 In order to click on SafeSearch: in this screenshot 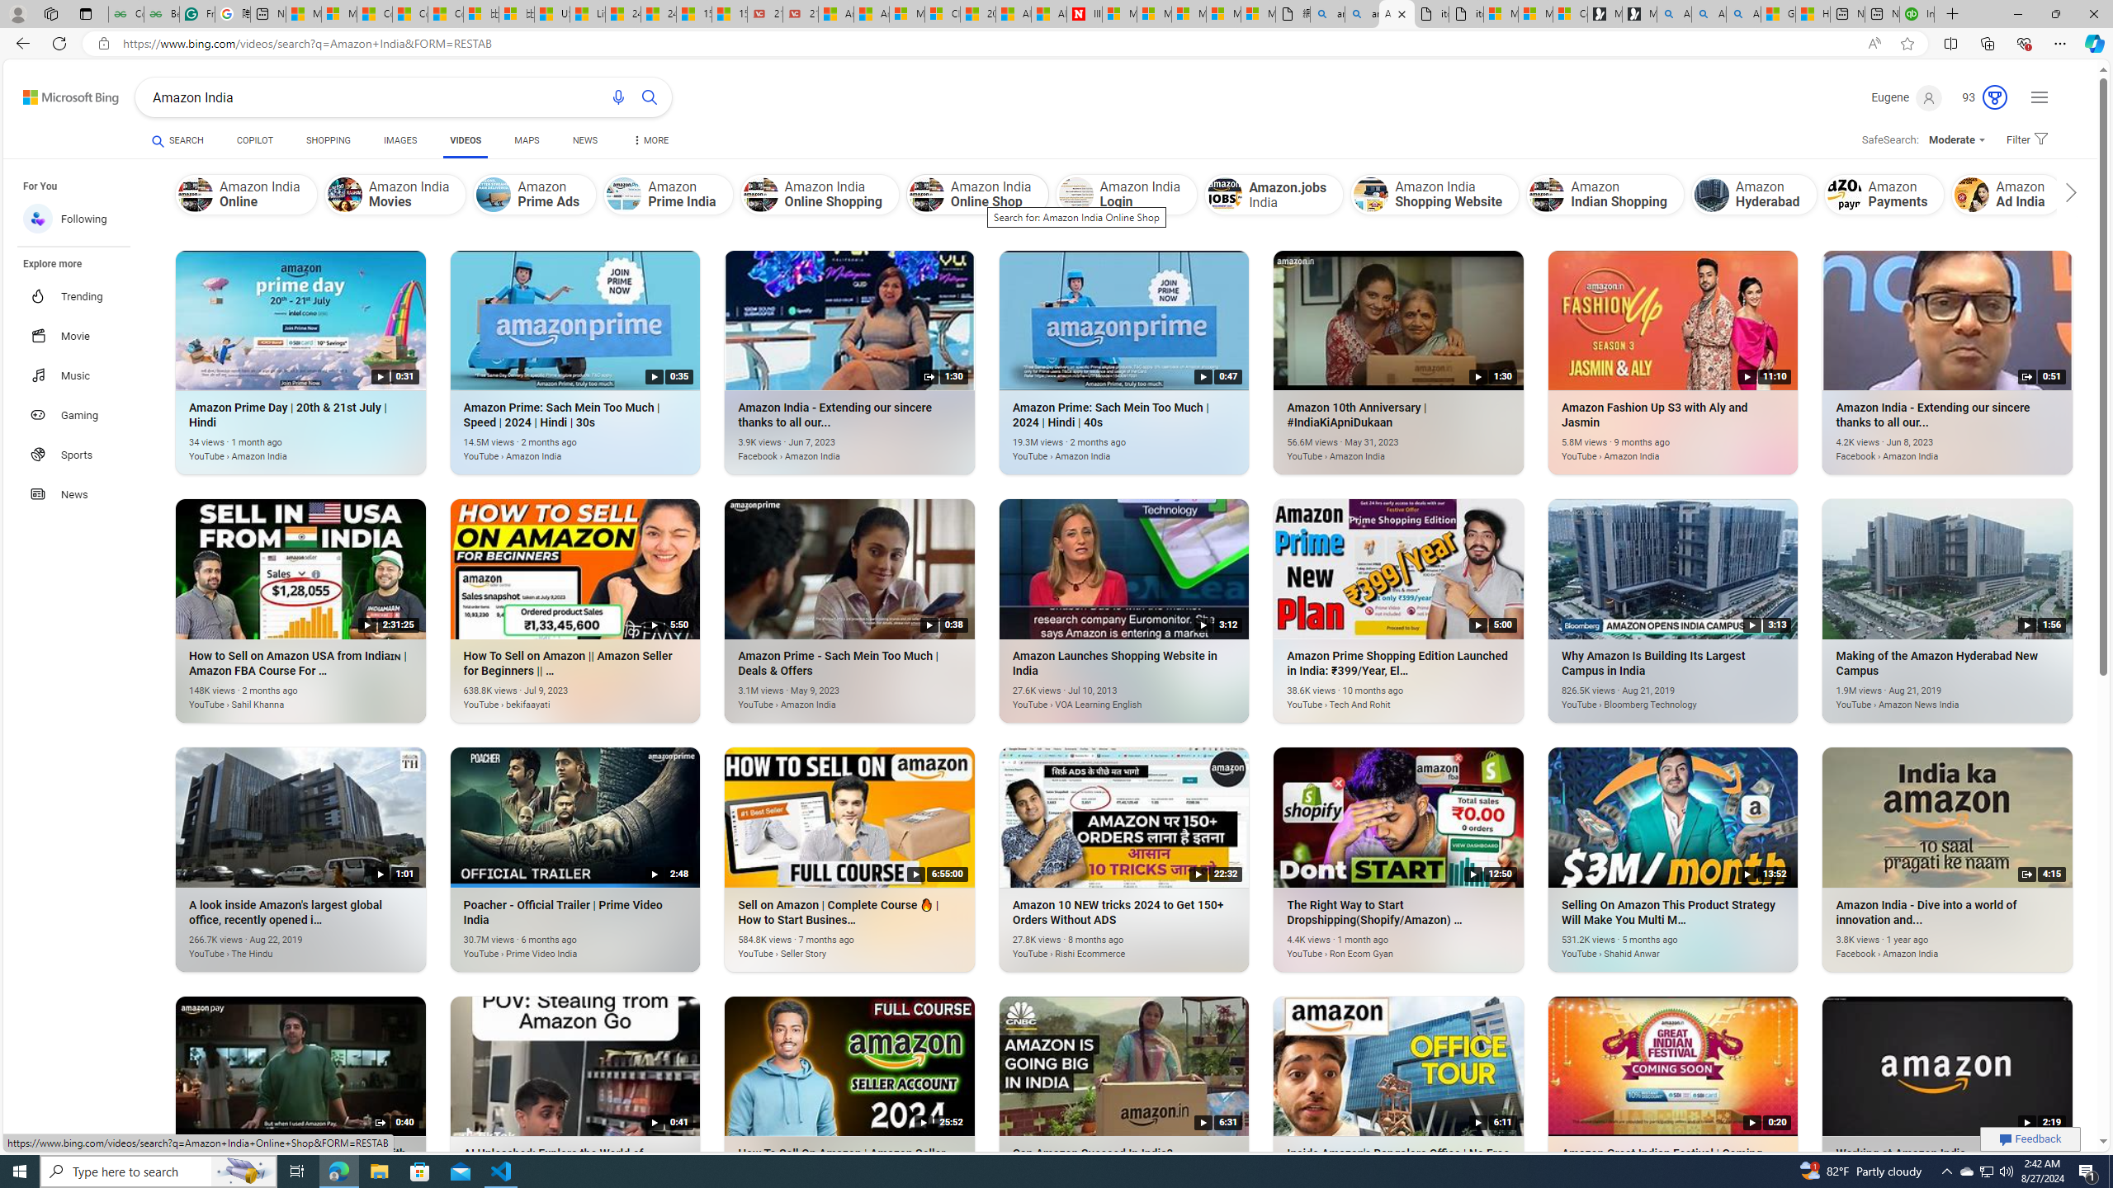, I will do `click(1884, 140)`.